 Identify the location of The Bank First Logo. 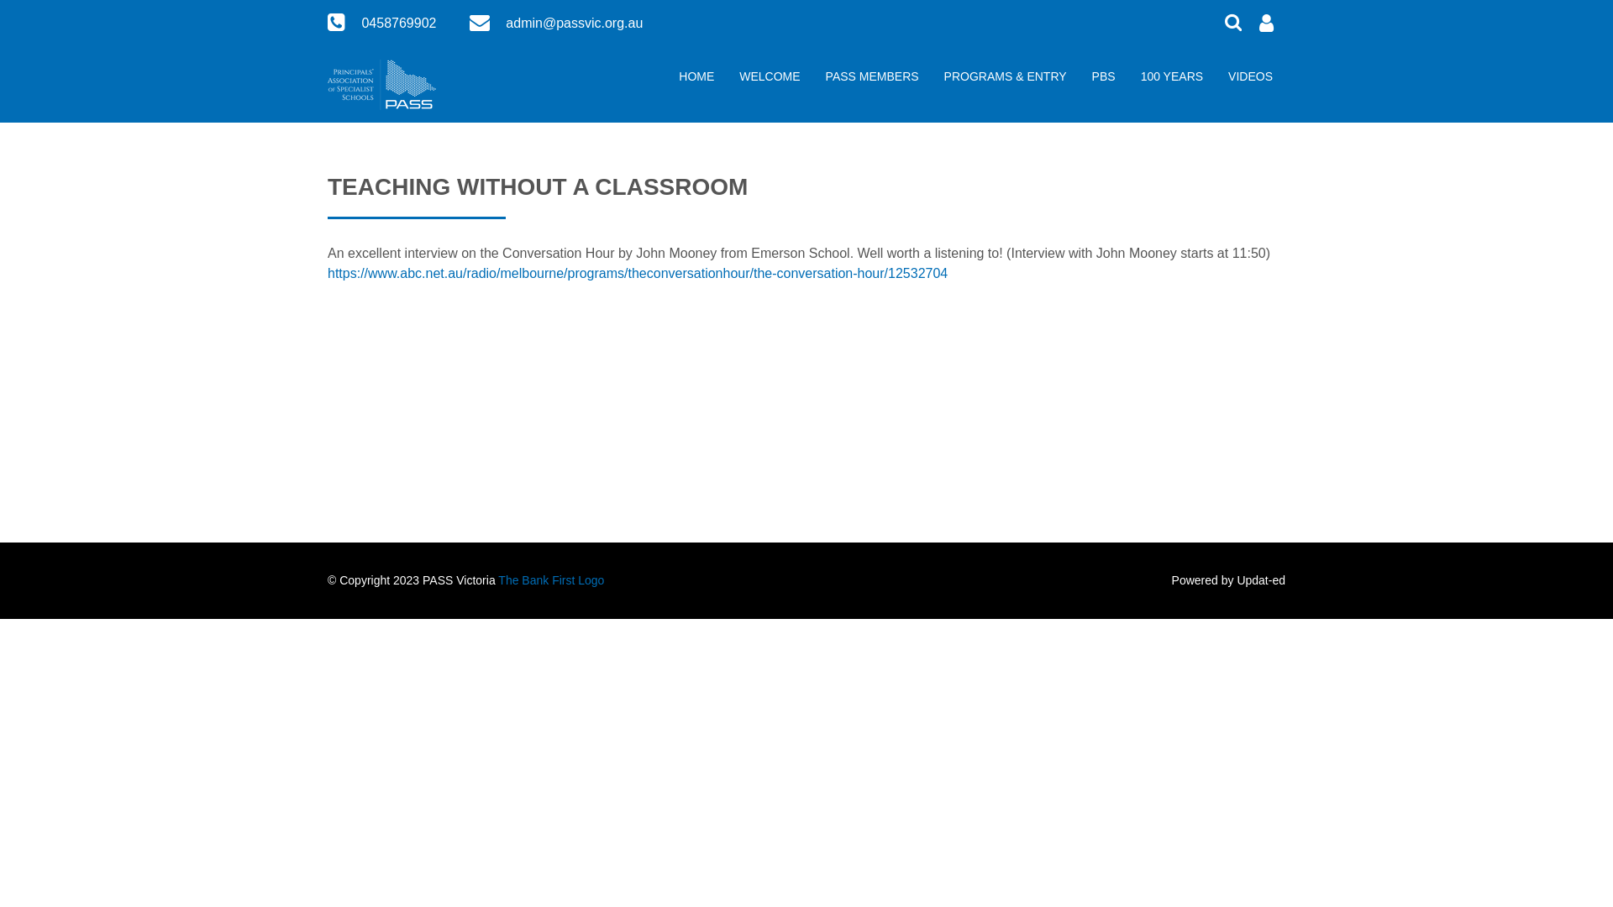
(551, 580).